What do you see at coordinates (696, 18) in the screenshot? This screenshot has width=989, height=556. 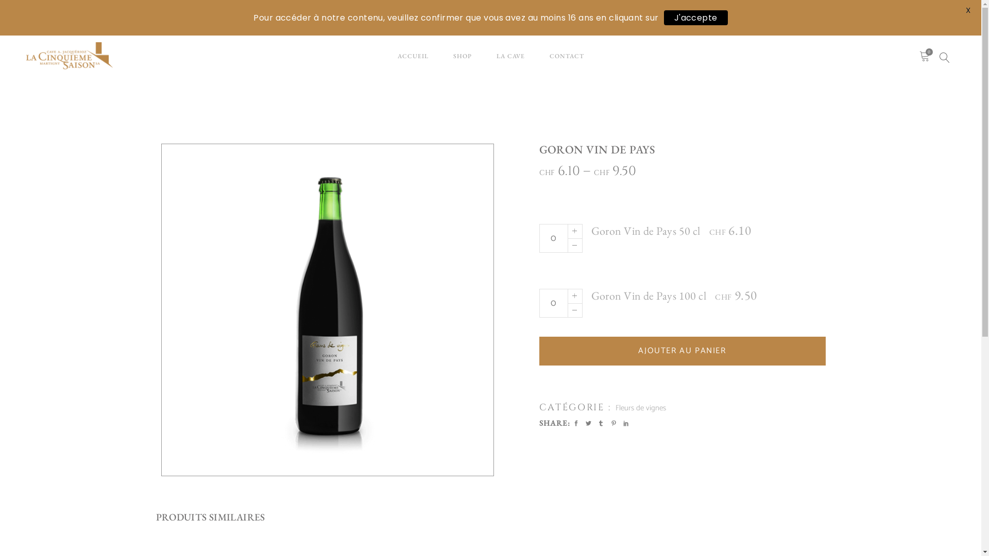 I see `J'accepte` at bounding box center [696, 18].